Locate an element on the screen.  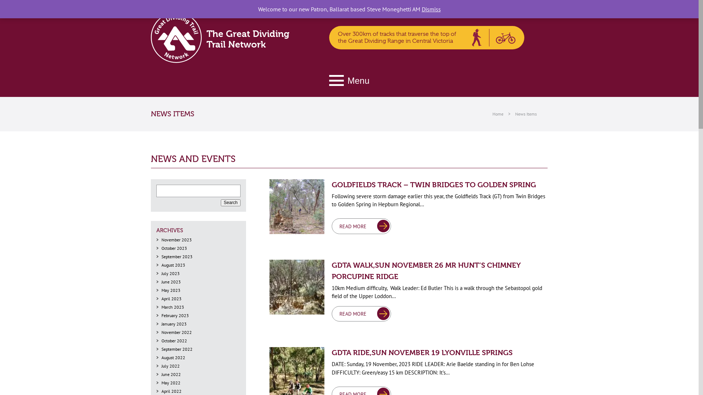
GDTA RIDE,SUN NOVEMBER 19 LYONVILLE SPRINGS is located at coordinates (422, 353).